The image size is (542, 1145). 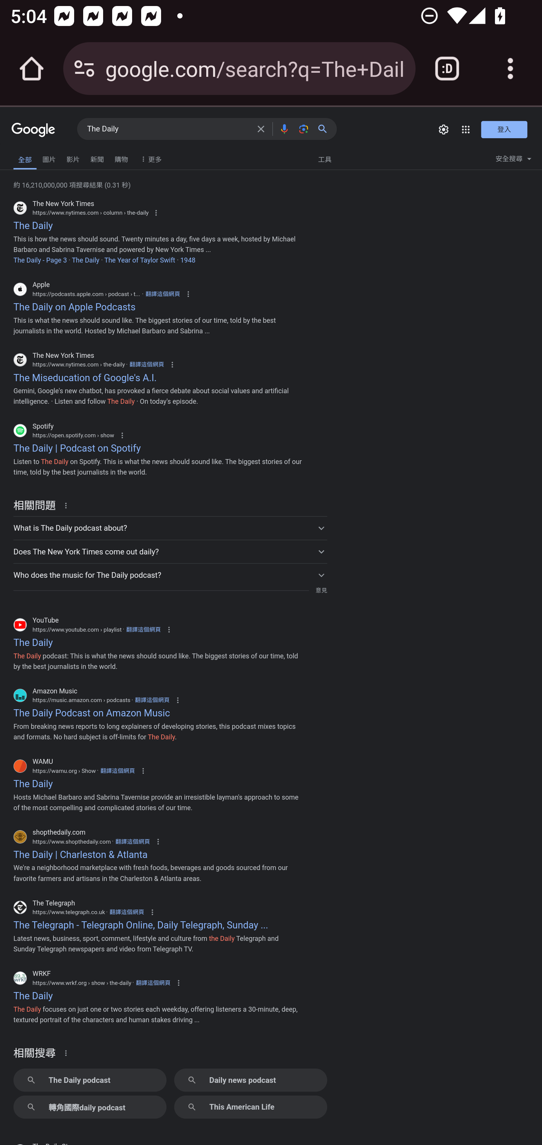 I want to click on 安全搜尋, so click(x=513, y=160).